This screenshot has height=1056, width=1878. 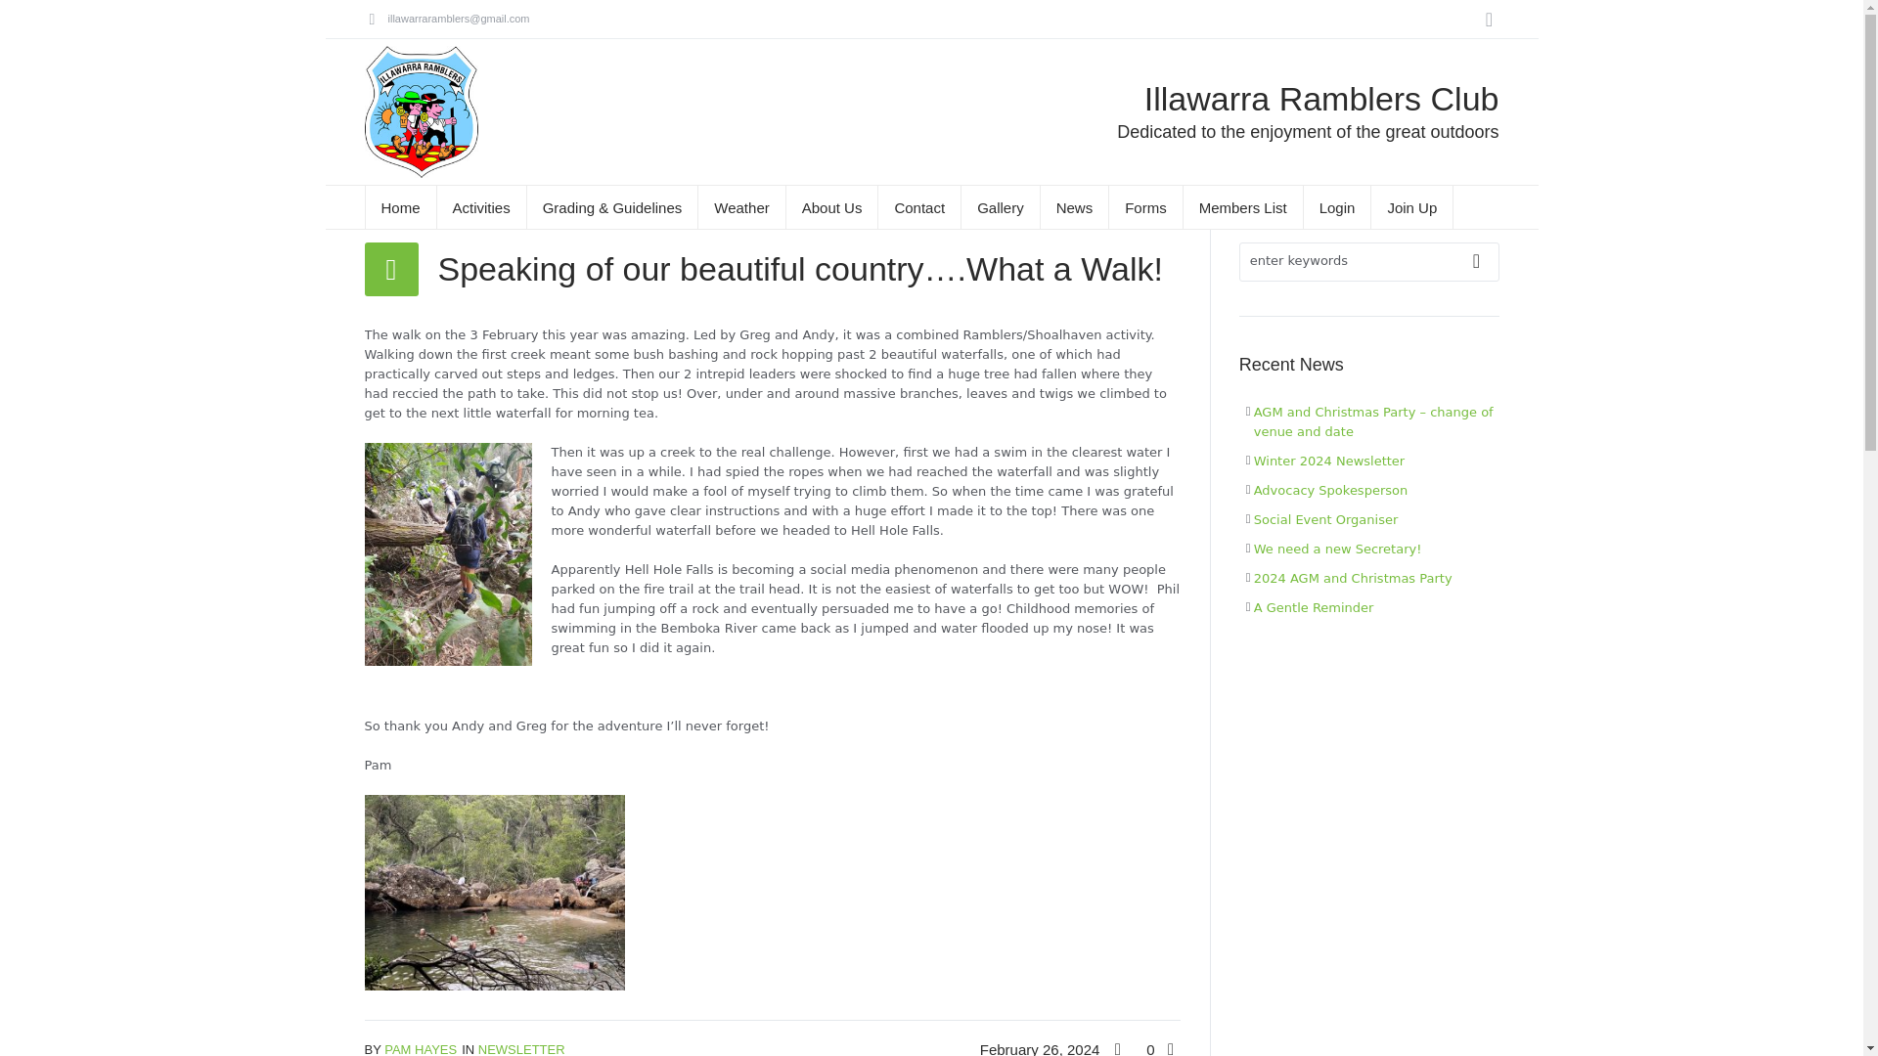 What do you see at coordinates (399, 207) in the screenshot?
I see `Home` at bounding box center [399, 207].